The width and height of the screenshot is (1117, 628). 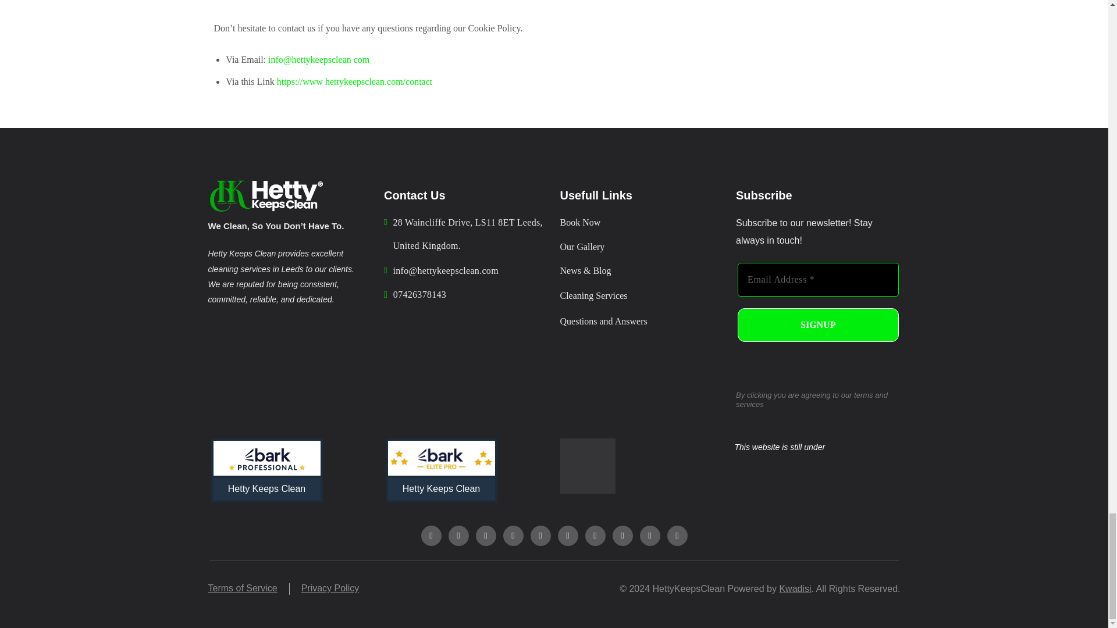 What do you see at coordinates (540, 535) in the screenshot?
I see `Pinterest` at bounding box center [540, 535].